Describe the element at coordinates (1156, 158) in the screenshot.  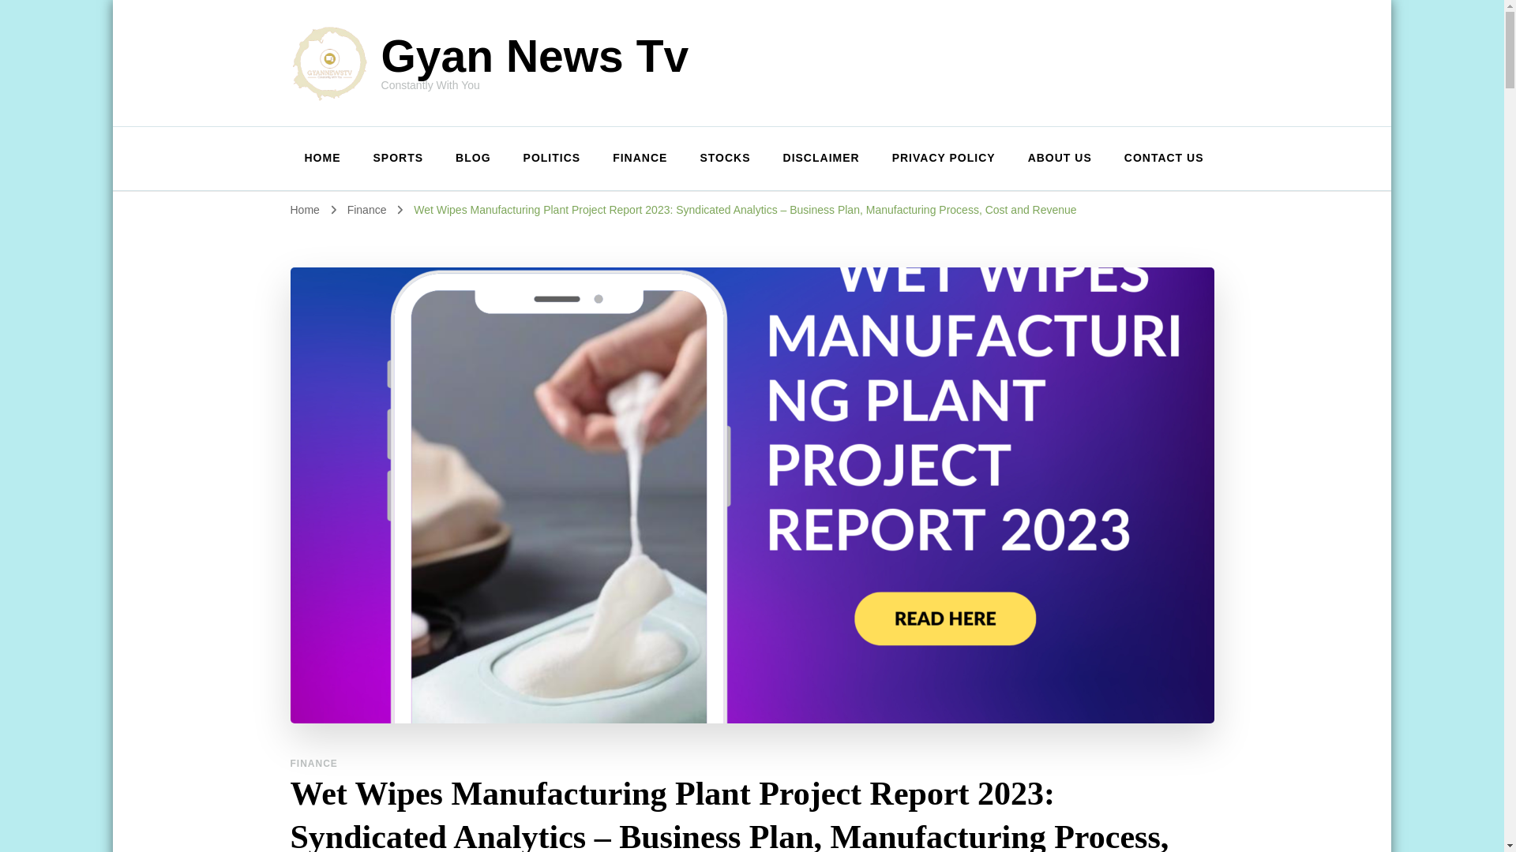
I see `CONTACT US` at that location.